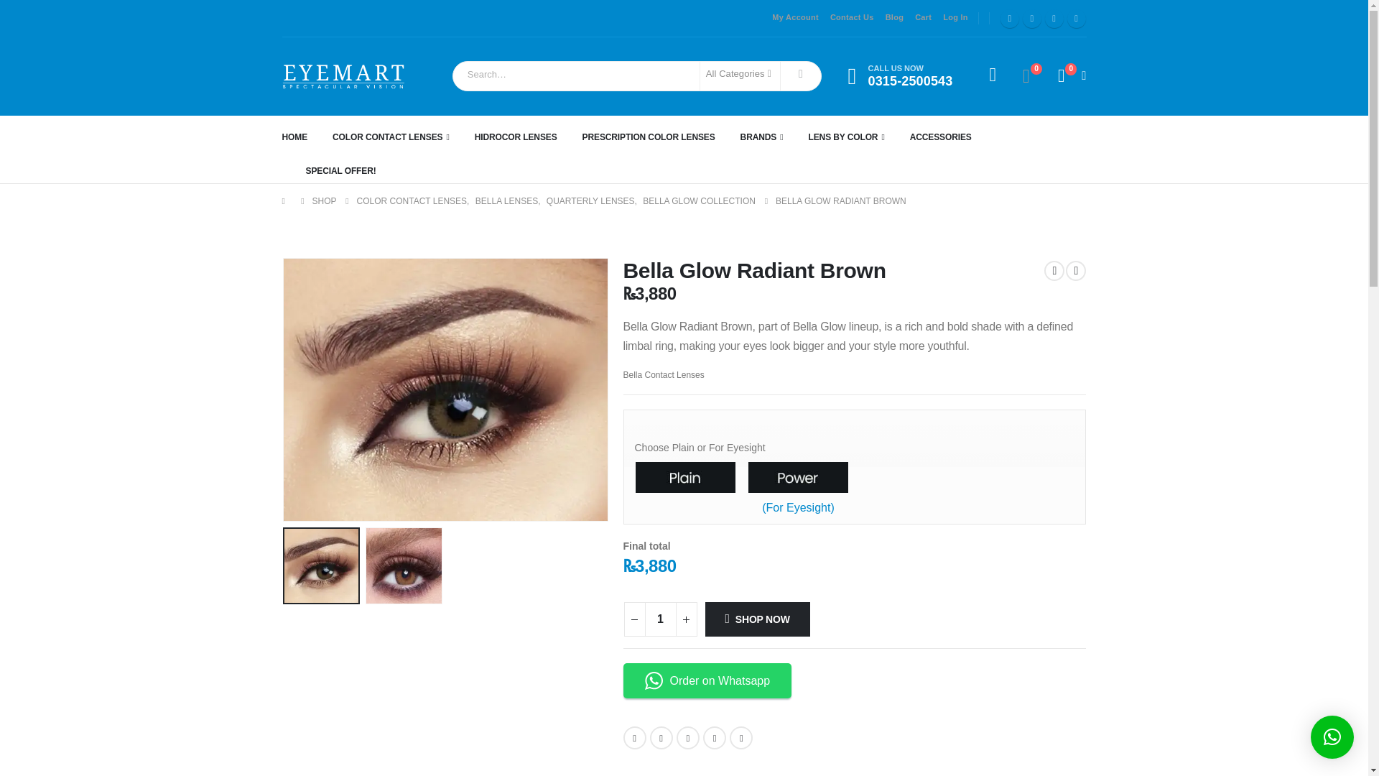 Image resolution: width=1379 pixels, height=776 pixels. Describe the element at coordinates (1077, 18) in the screenshot. I see `Radiant Brown` at that location.